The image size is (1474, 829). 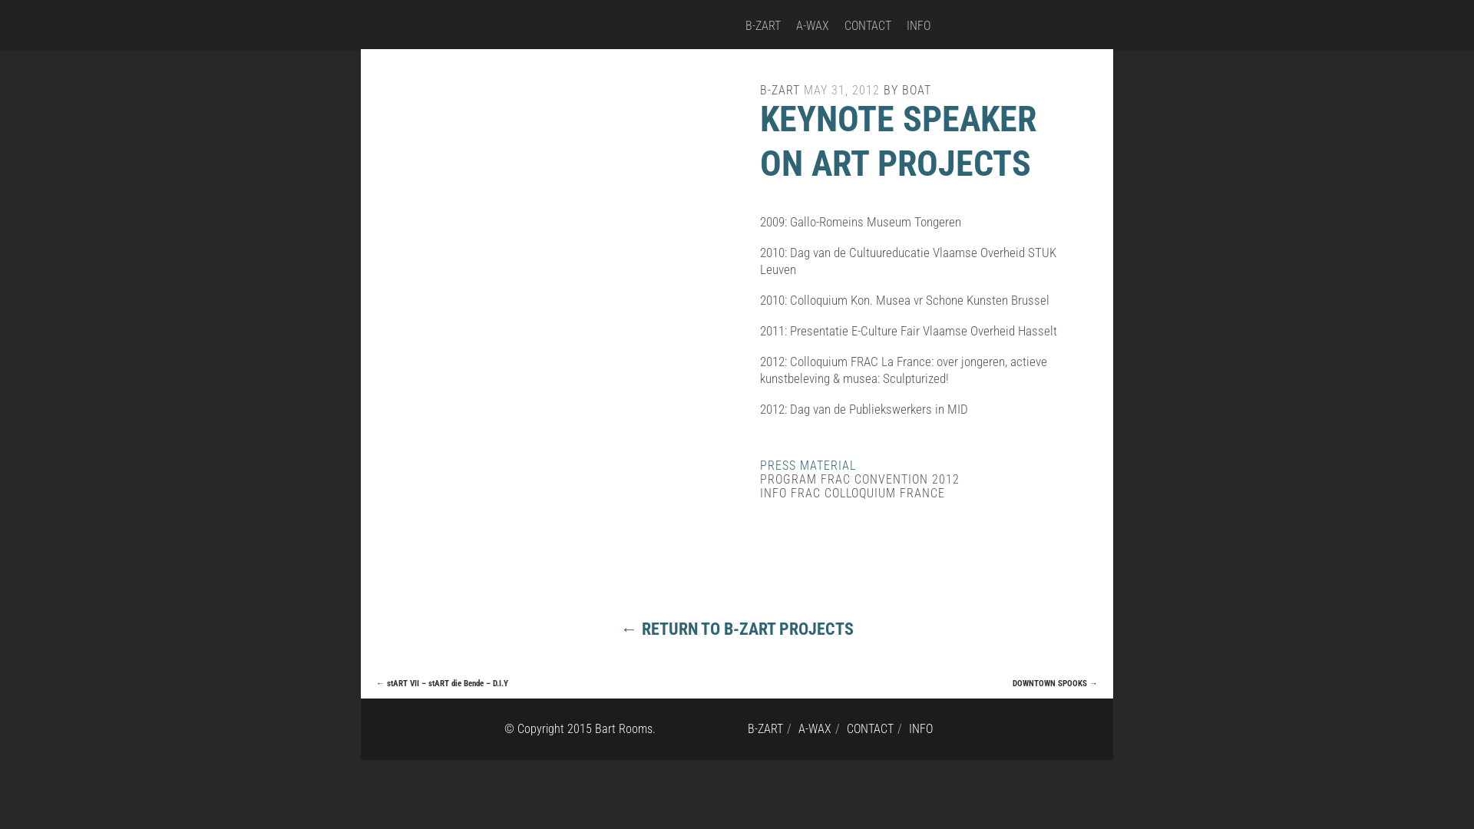 I want to click on CONTACT, so click(x=868, y=26).